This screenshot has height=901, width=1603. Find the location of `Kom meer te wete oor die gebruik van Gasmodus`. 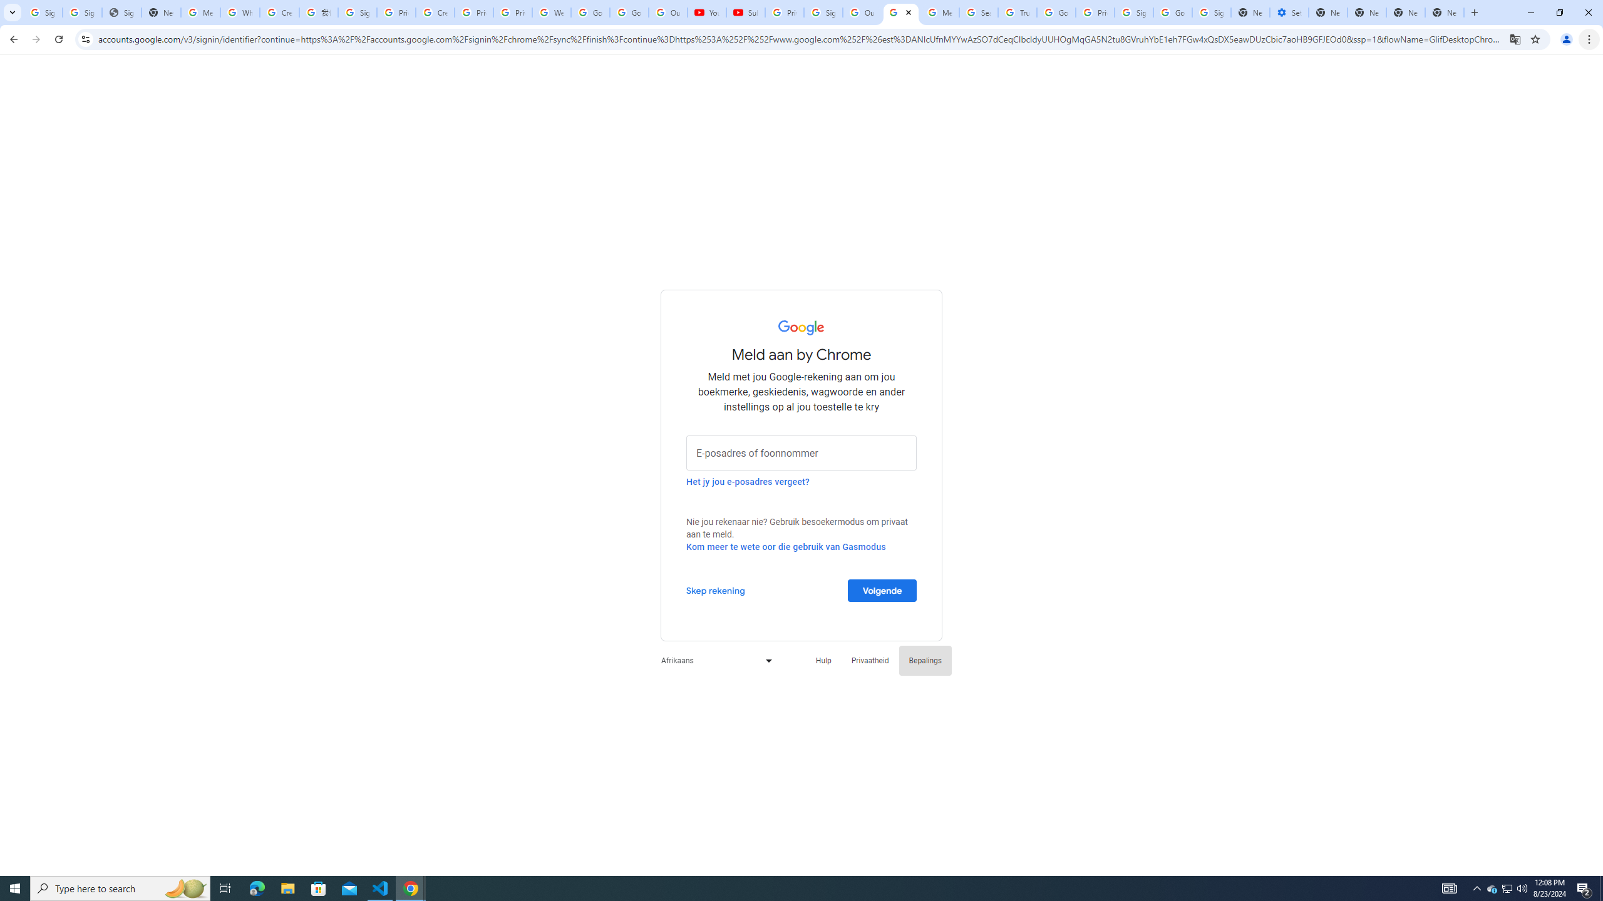

Kom meer te wete oor die gebruik van Gasmodus is located at coordinates (786, 547).